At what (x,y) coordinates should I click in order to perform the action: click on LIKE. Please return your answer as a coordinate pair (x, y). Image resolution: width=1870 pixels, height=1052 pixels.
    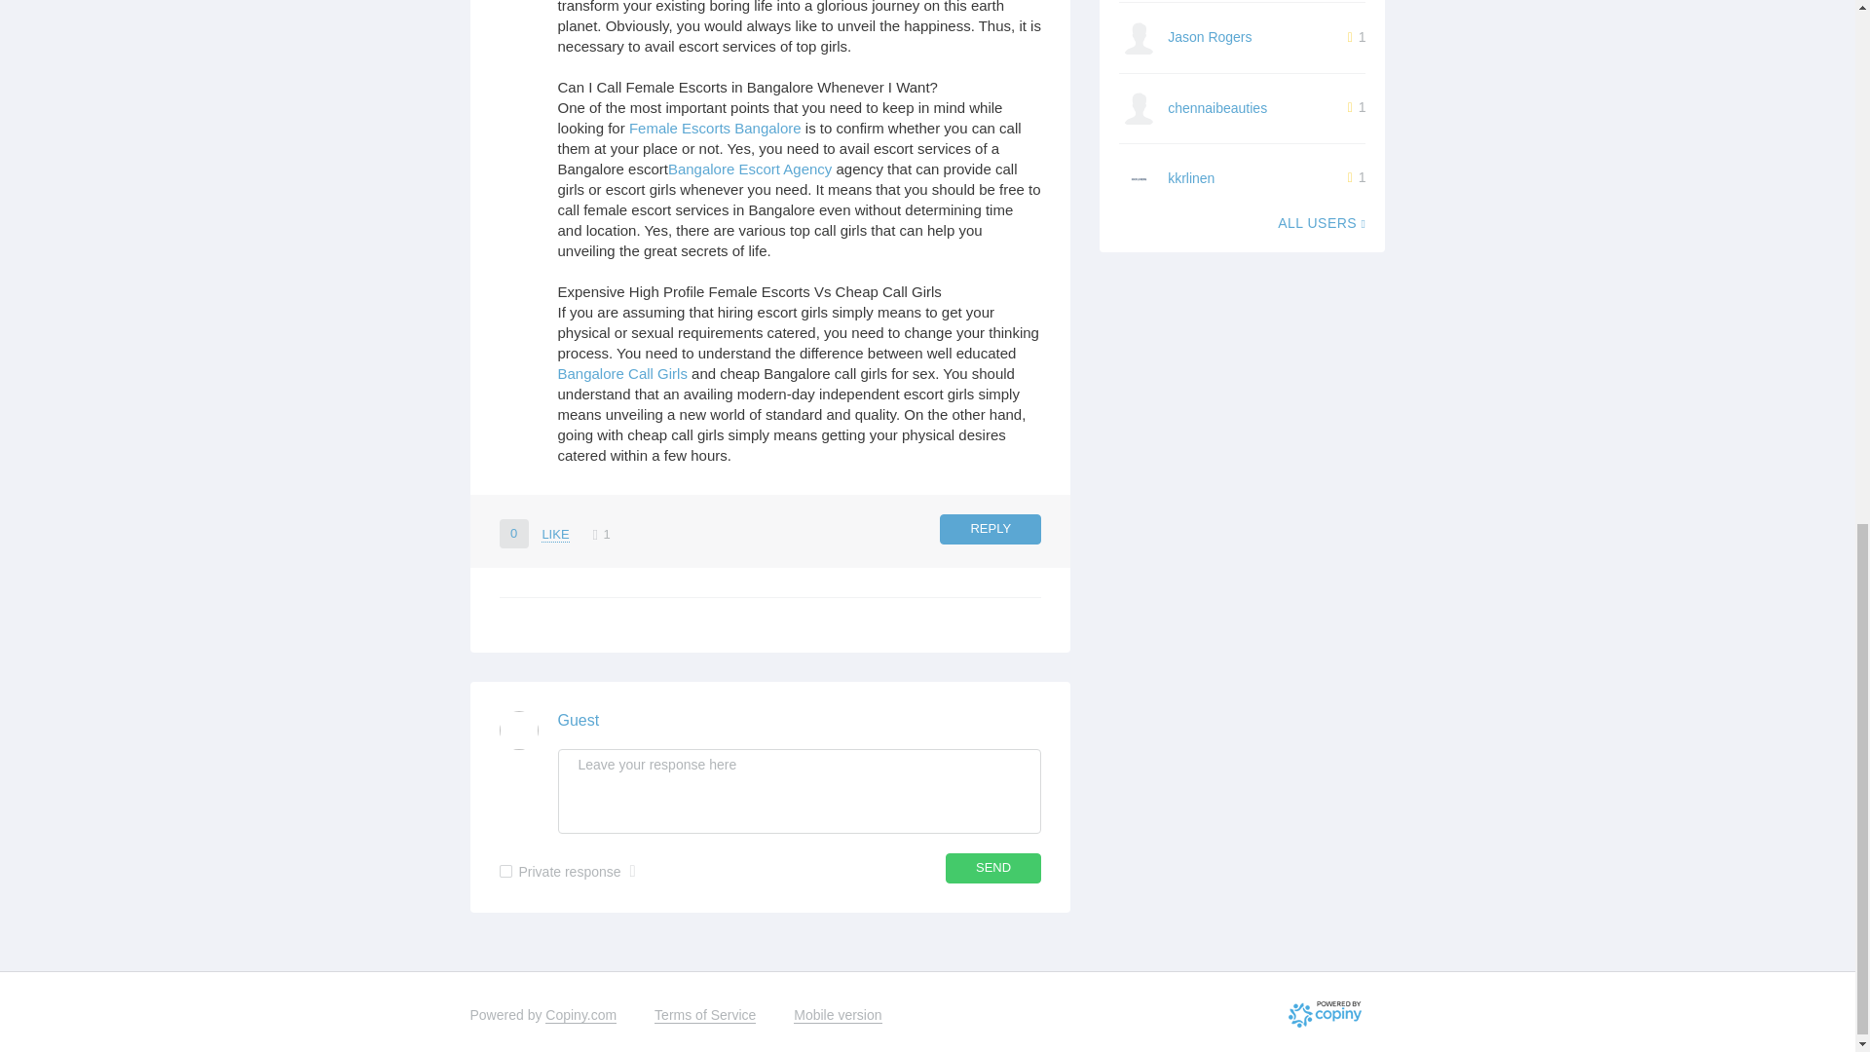
    Looking at the image, I should click on (555, 535).